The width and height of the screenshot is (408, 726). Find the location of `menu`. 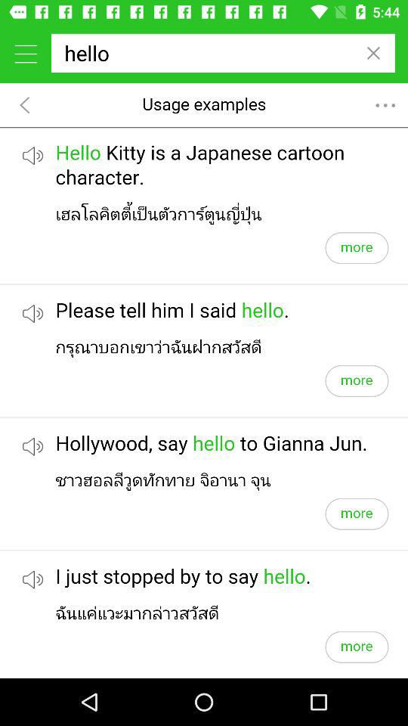

menu is located at coordinates (26, 53).